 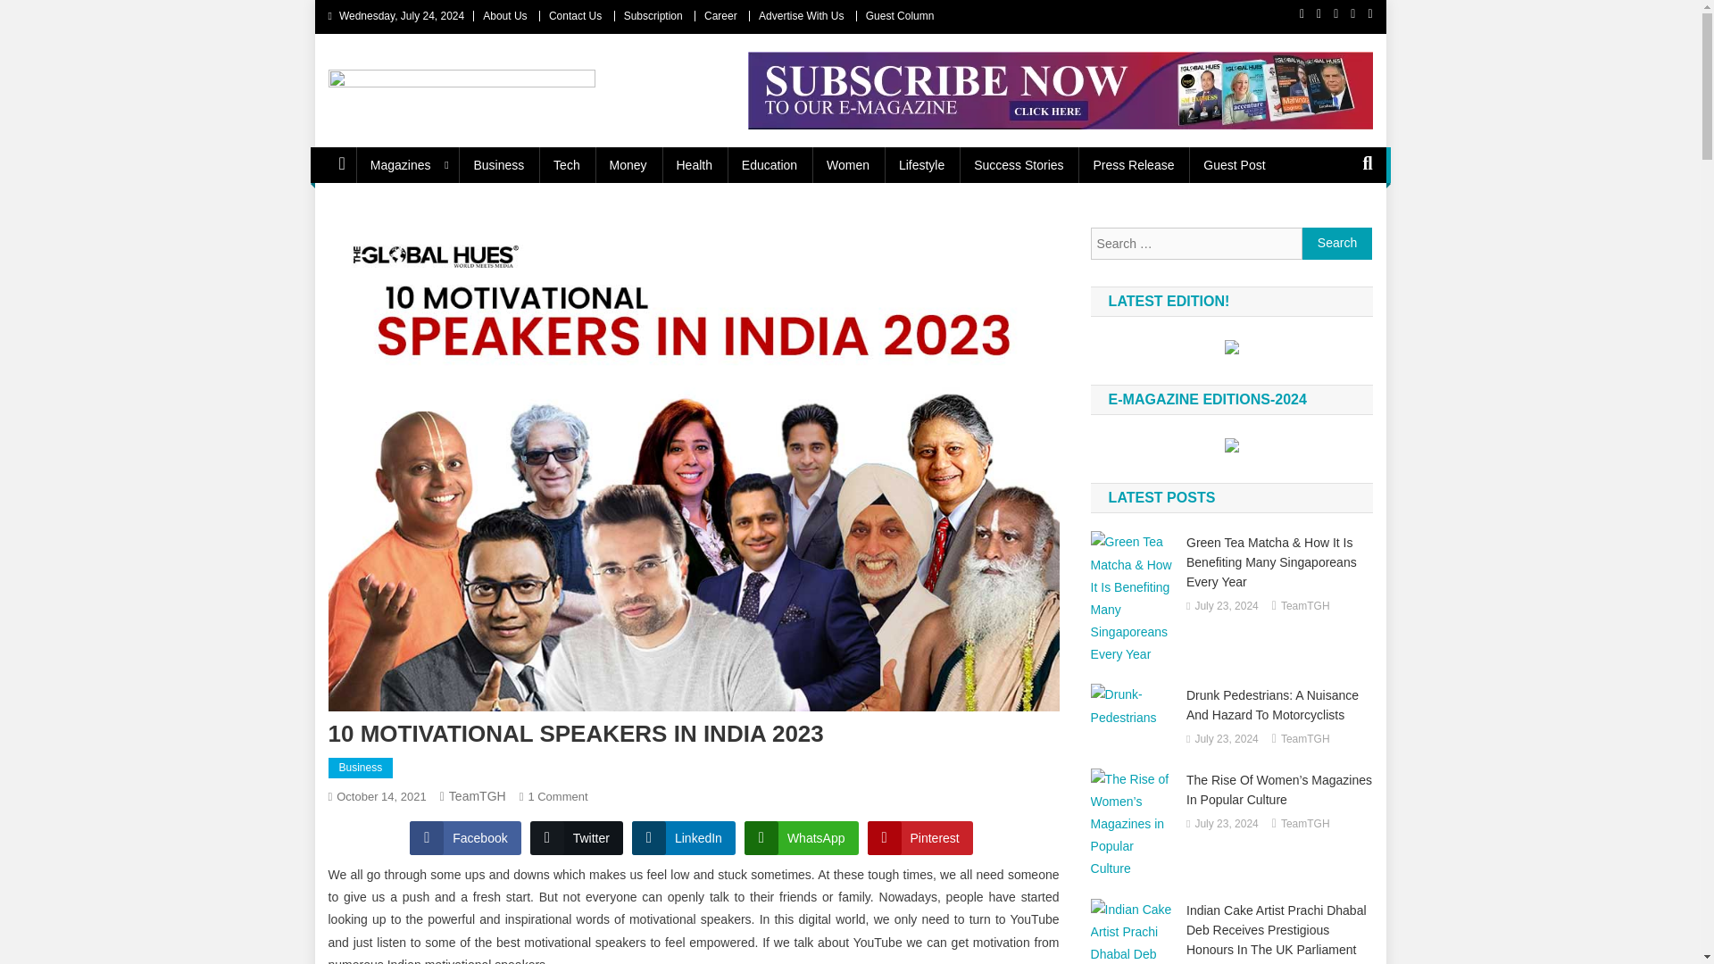 What do you see at coordinates (1234, 165) in the screenshot?
I see `Guest Post` at bounding box center [1234, 165].